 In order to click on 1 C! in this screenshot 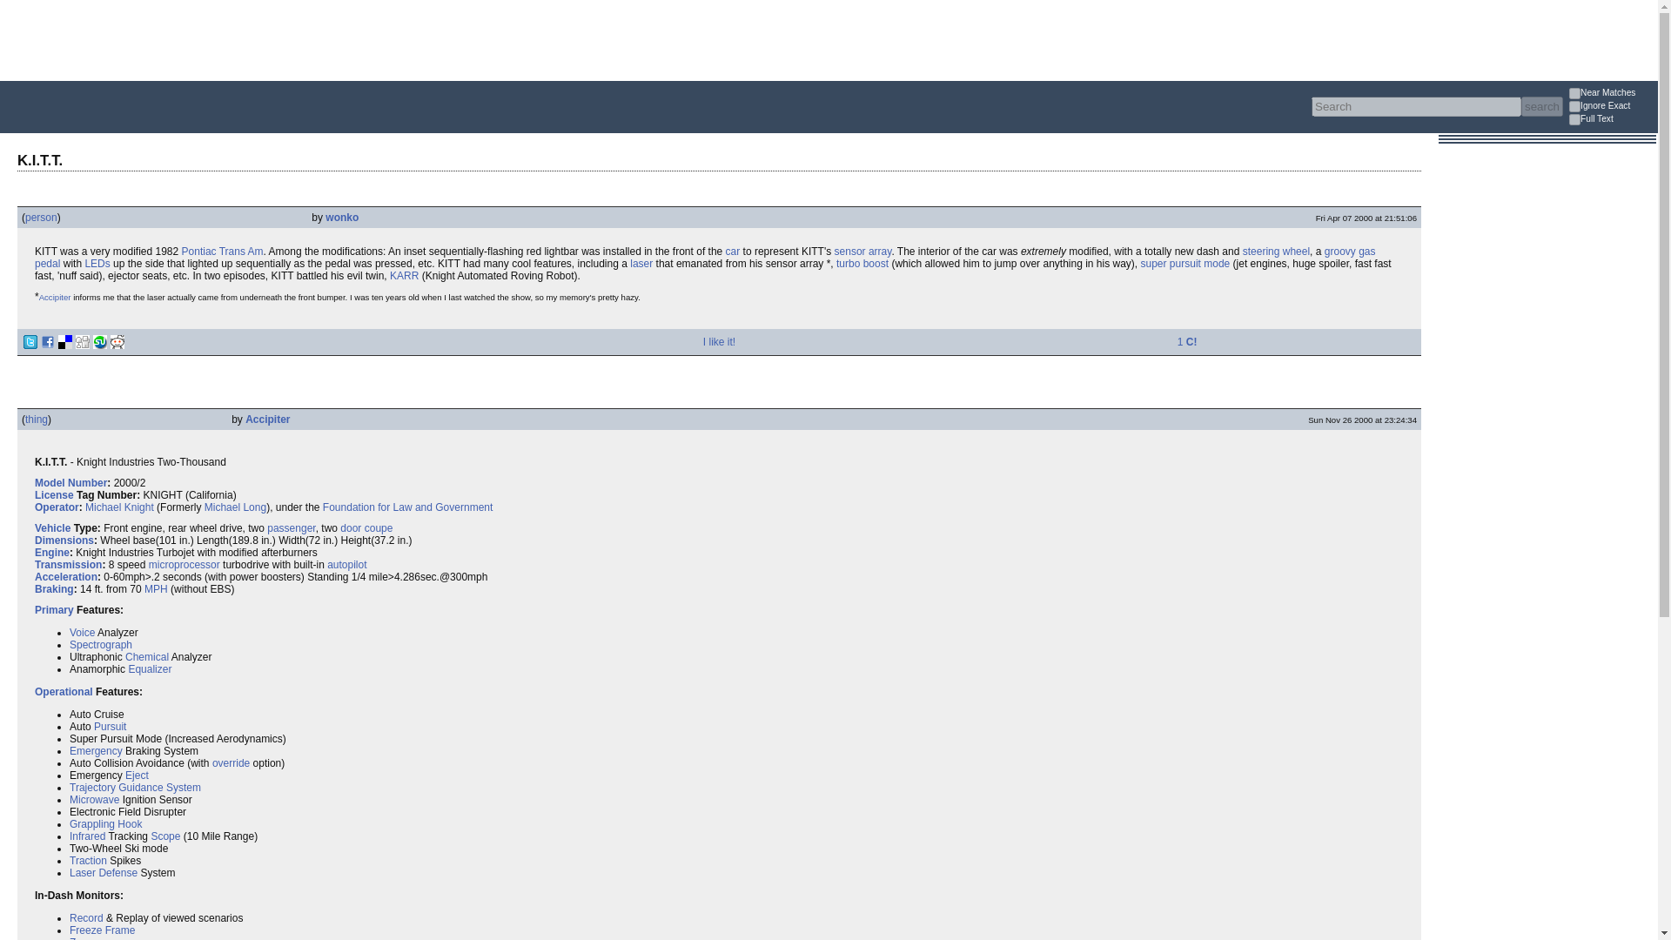, I will do `click(1187, 341)`.